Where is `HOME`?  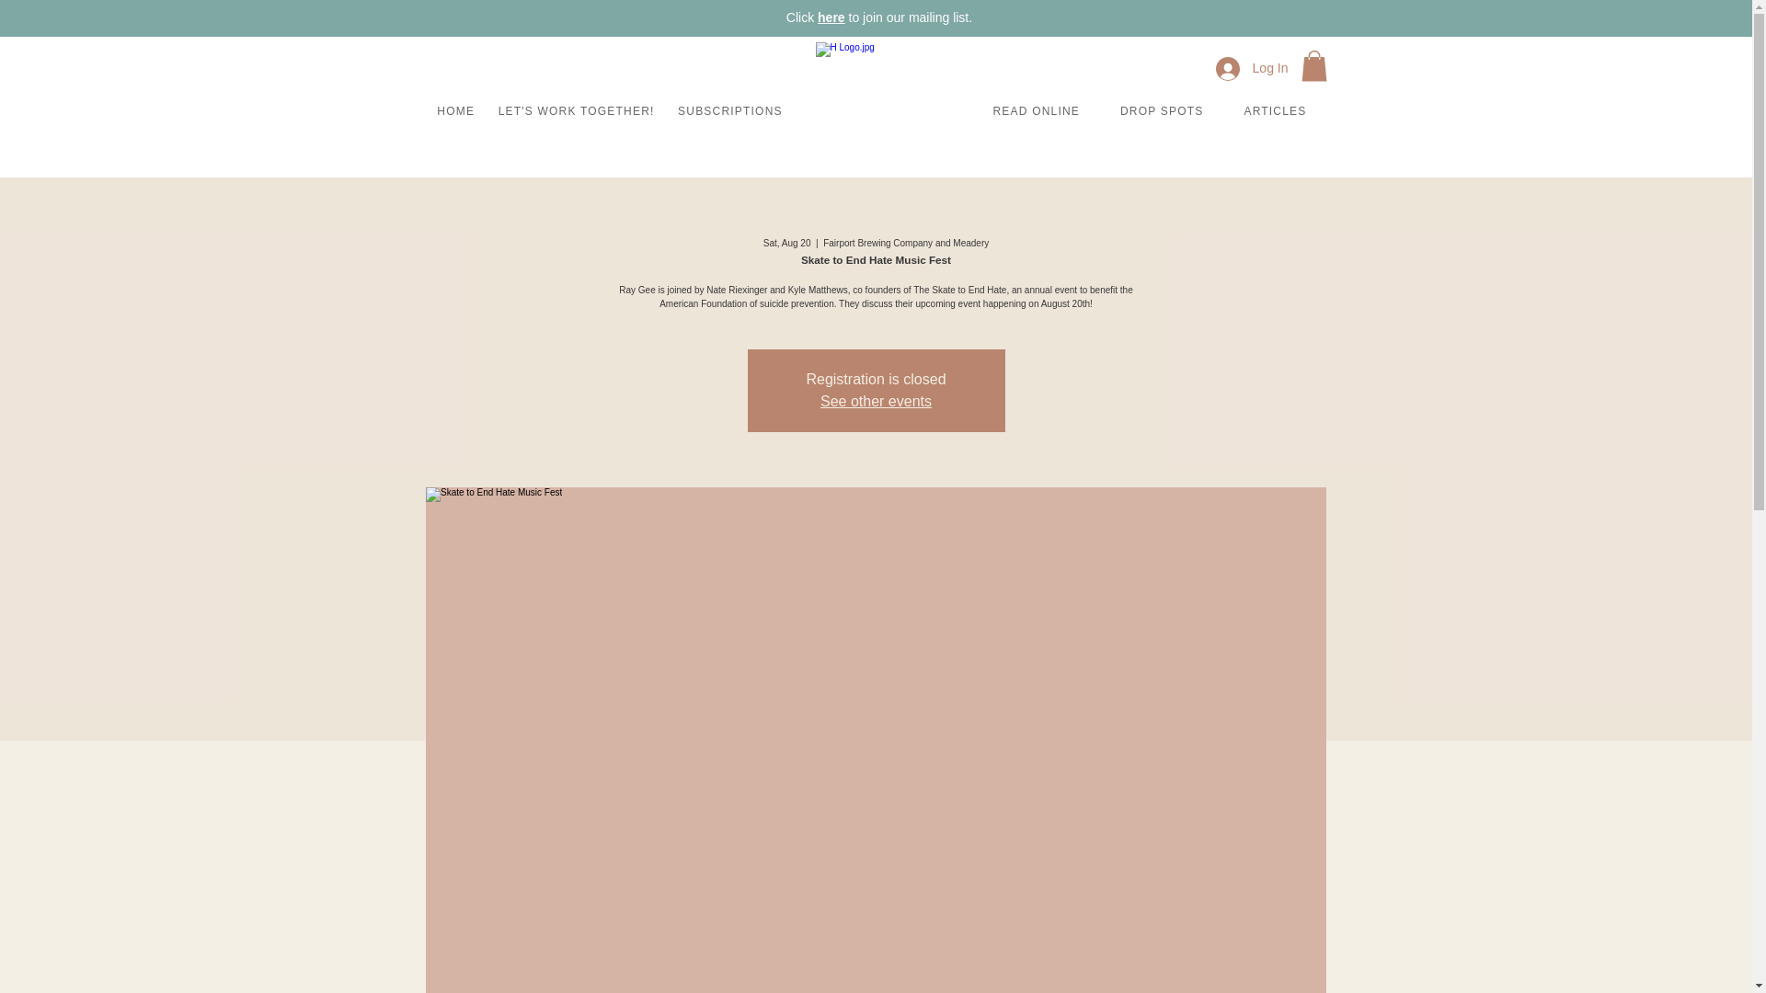 HOME is located at coordinates (455, 112).